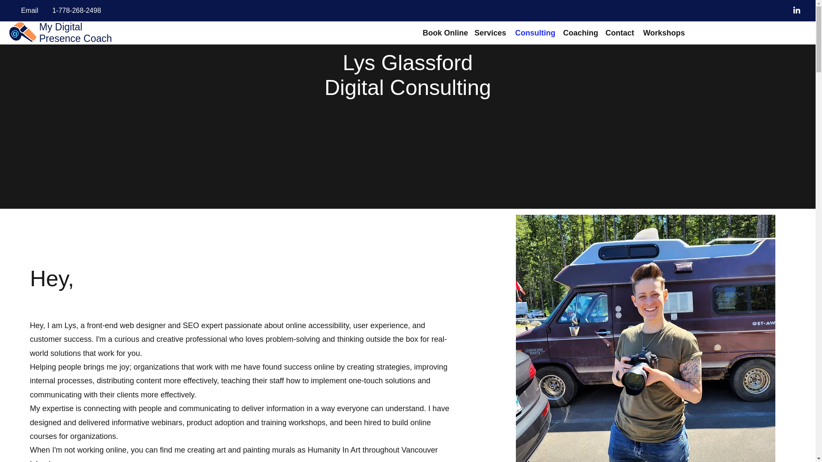 This screenshot has height=462, width=822. I want to click on My Digital, so click(60, 27).